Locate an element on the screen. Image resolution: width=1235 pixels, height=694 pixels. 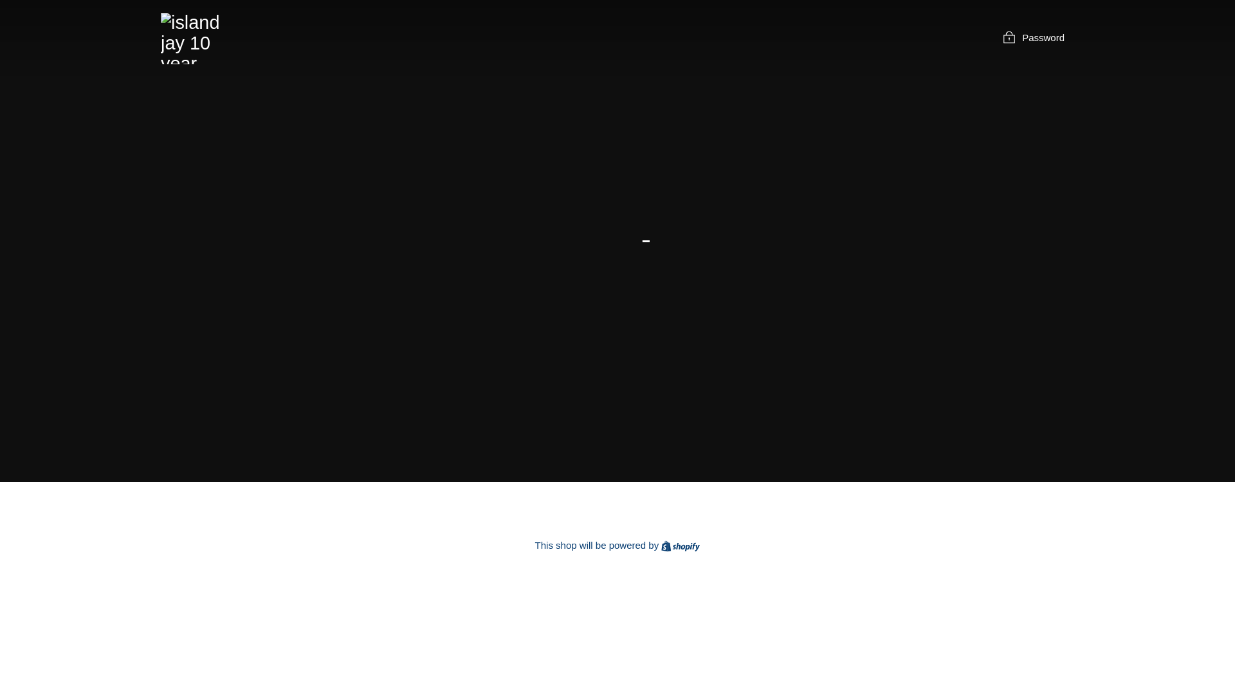
Shopify logo is located at coordinates (681, 546).